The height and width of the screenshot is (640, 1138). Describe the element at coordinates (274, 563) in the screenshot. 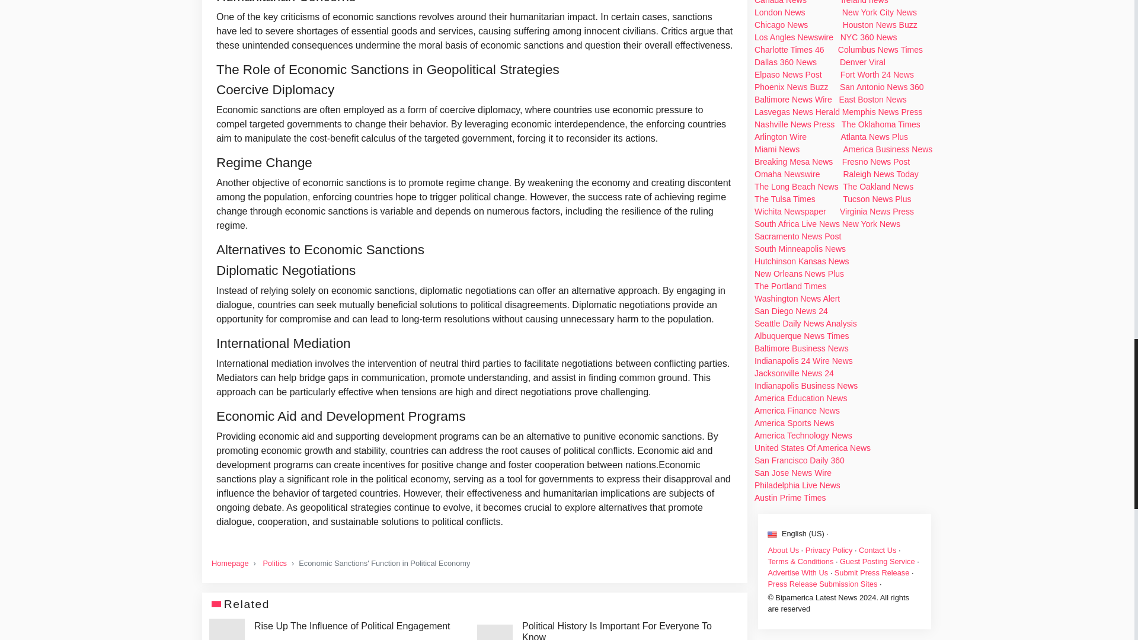

I see `Politics` at that location.